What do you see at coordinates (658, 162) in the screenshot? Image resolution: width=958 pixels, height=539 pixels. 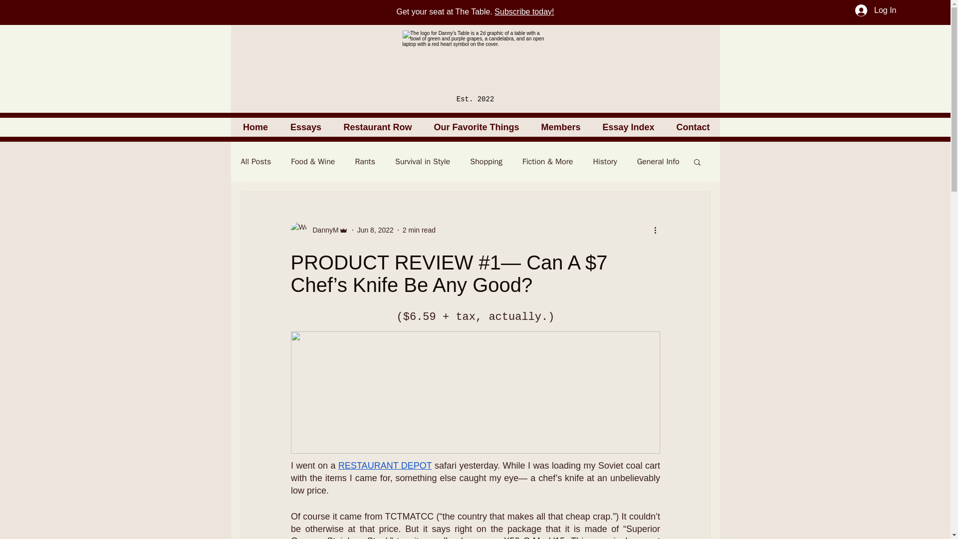 I see `General Info` at bounding box center [658, 162].